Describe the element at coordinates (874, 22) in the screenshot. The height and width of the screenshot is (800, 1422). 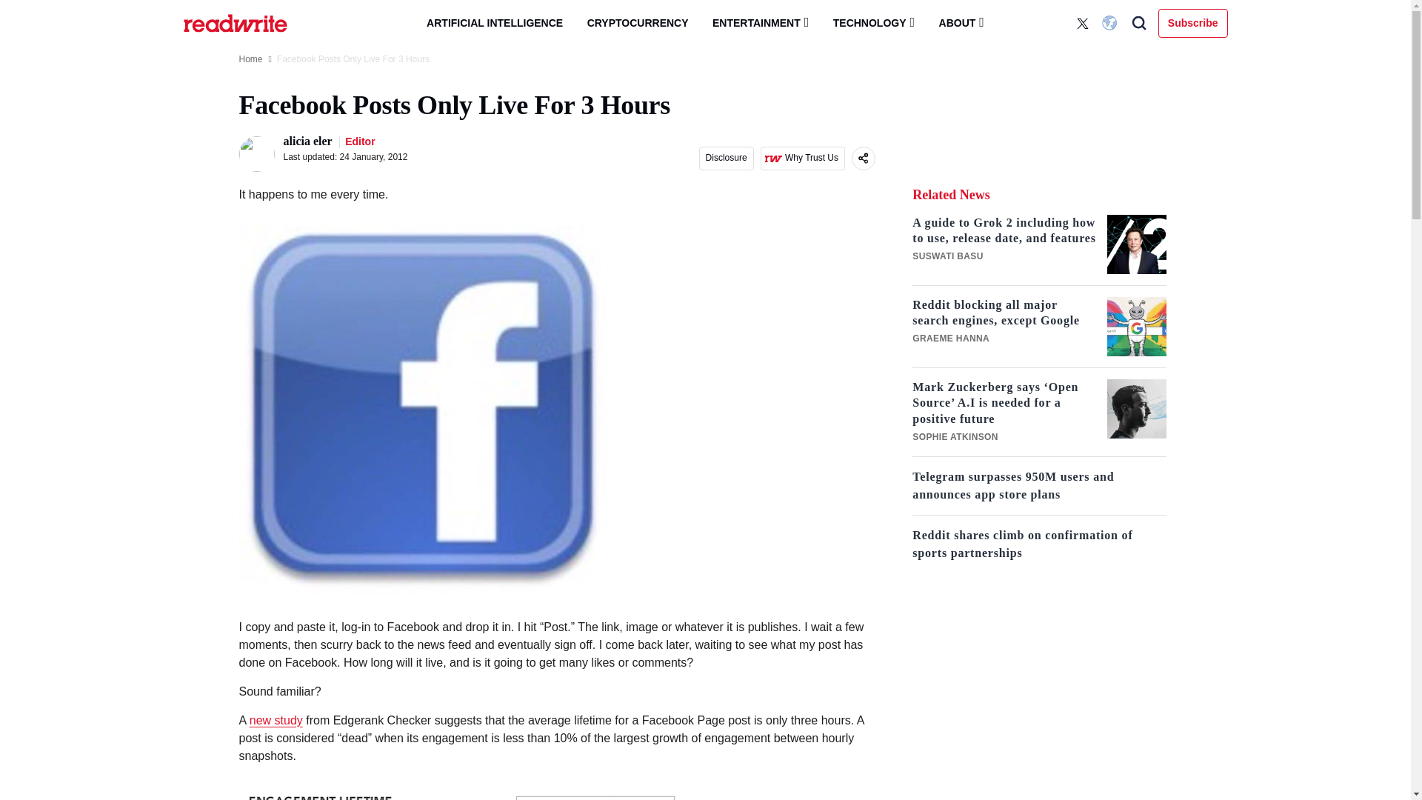
I see `TECHNOLOGY` at that location.